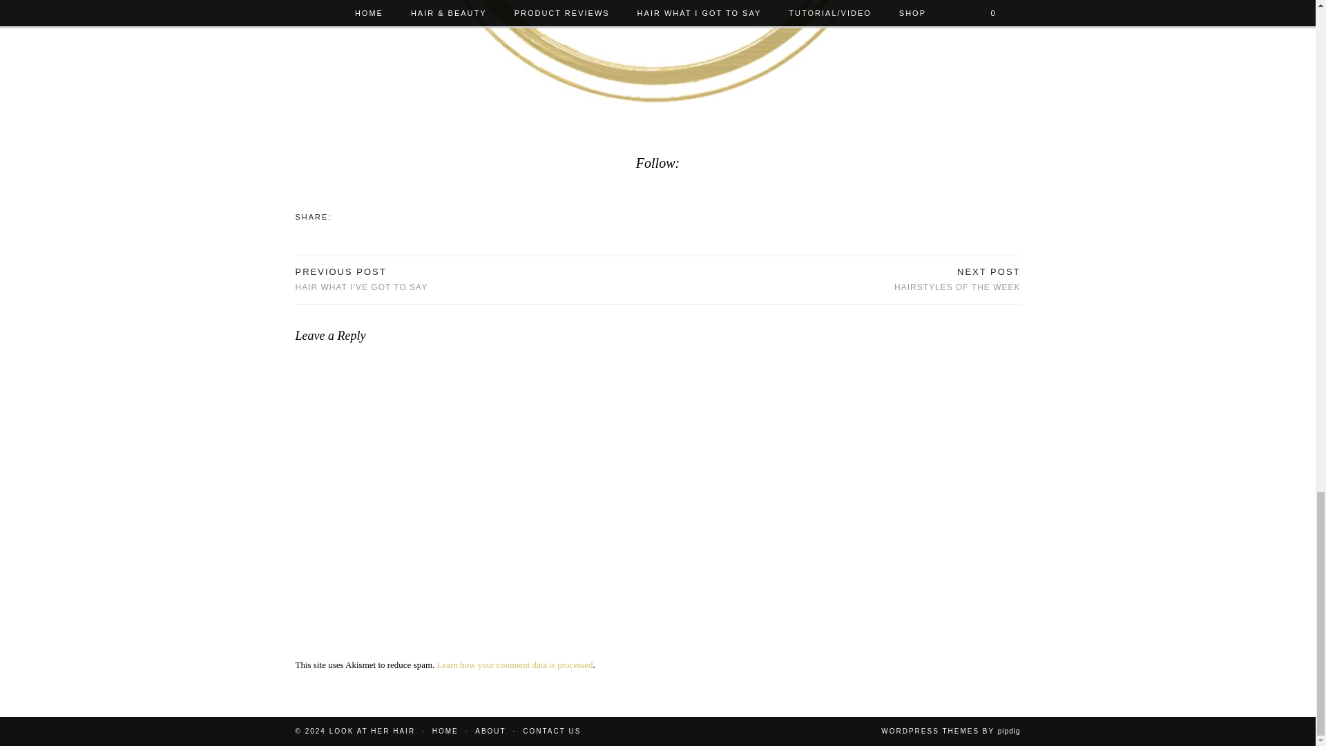 The image size is (1326, 746). I want to click on HOME, so click(515, 664).